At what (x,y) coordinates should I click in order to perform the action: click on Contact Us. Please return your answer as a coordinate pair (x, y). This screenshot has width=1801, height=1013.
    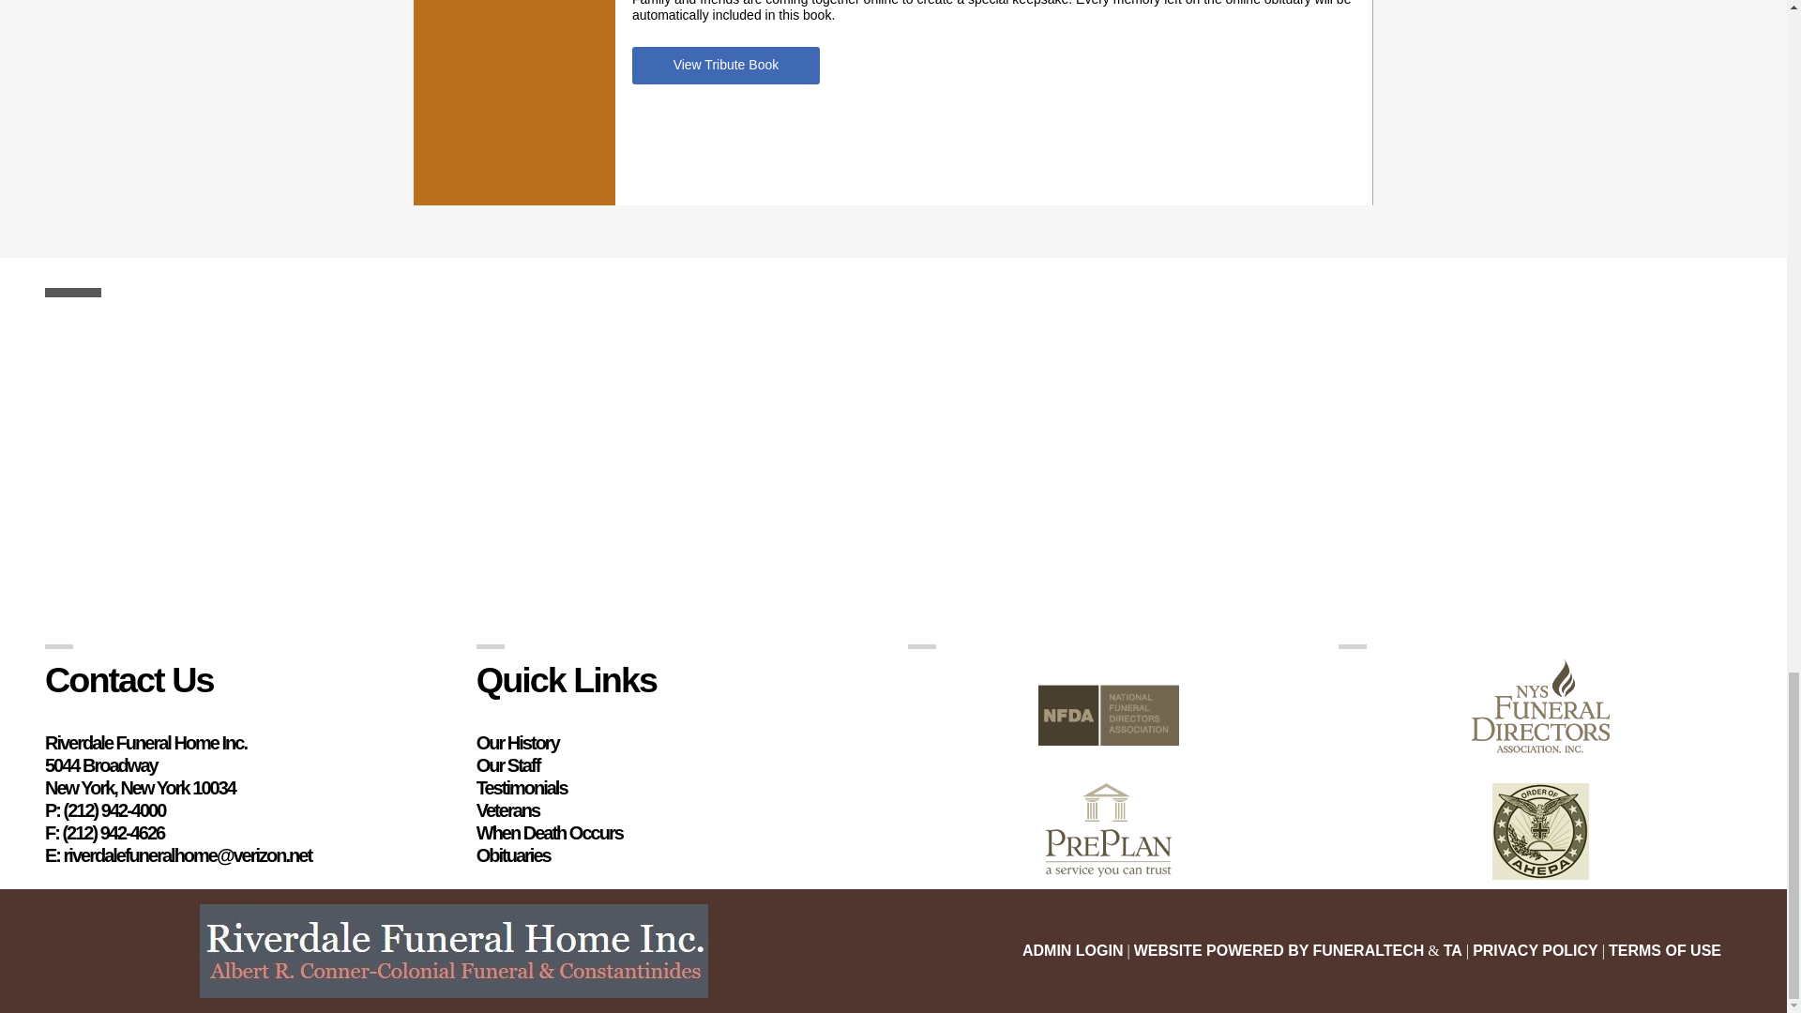
    Looking at the image, I should click on (129, 680).